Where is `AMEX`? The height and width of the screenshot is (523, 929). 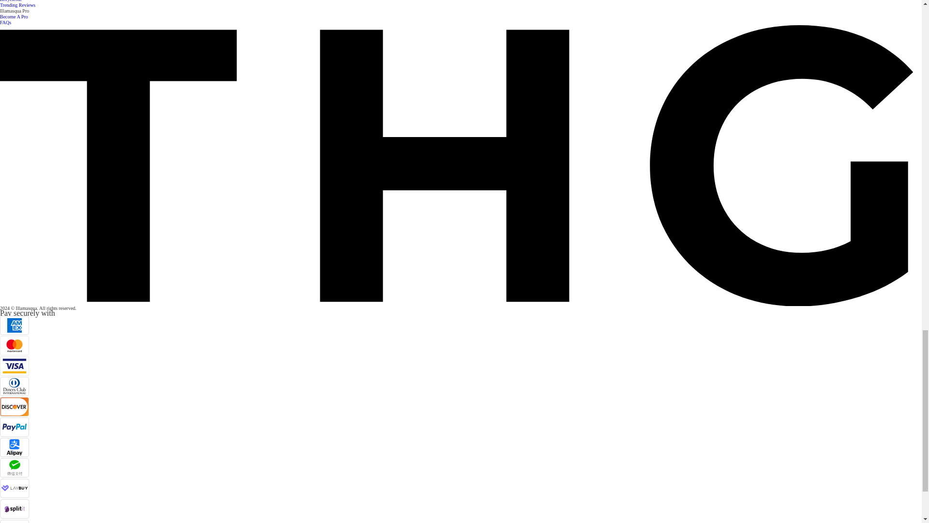
AMEX is located at coordinates (15, 325).